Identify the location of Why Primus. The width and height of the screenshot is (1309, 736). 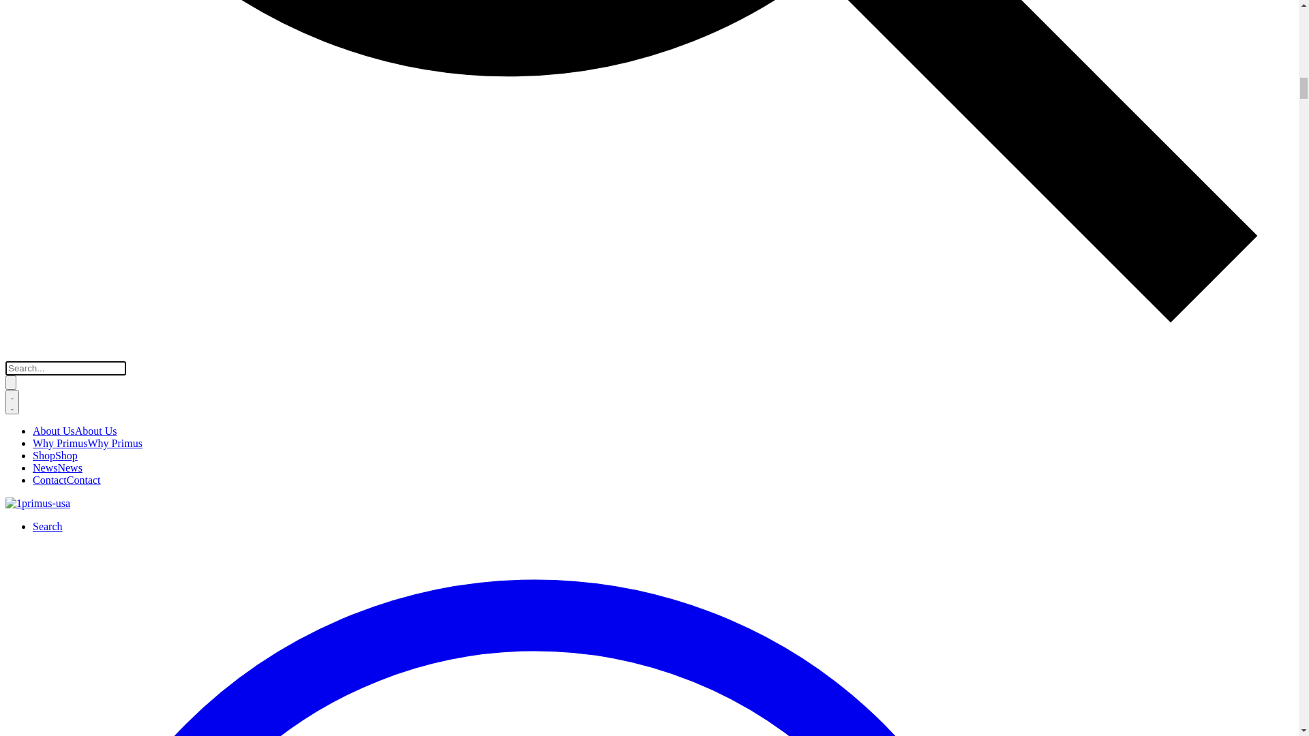
(33, 50).